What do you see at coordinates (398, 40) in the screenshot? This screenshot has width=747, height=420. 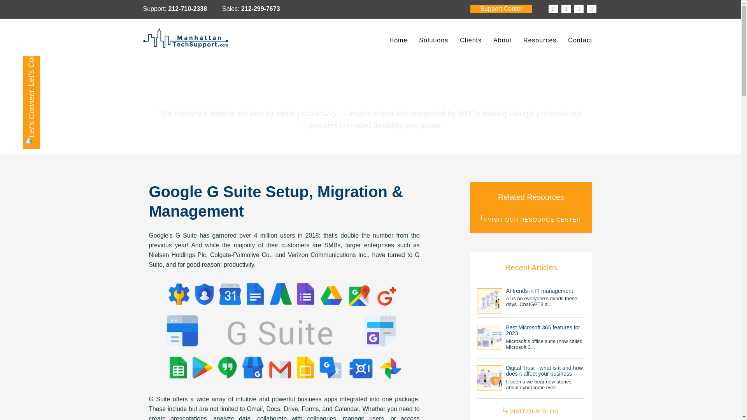 I see `Home` at bounding box center [398, 40].